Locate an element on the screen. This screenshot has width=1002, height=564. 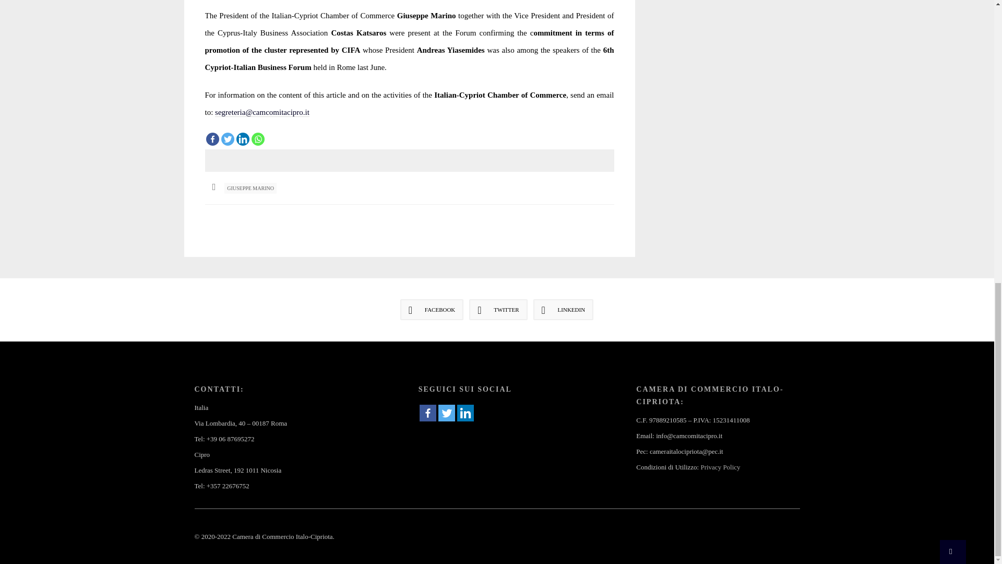
Twitter is located at coordinates (447, 413).